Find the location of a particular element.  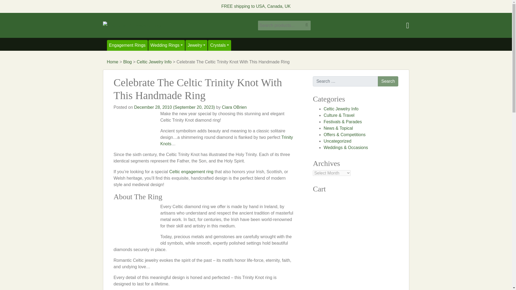

Blog is located at coordinates (127, 62).